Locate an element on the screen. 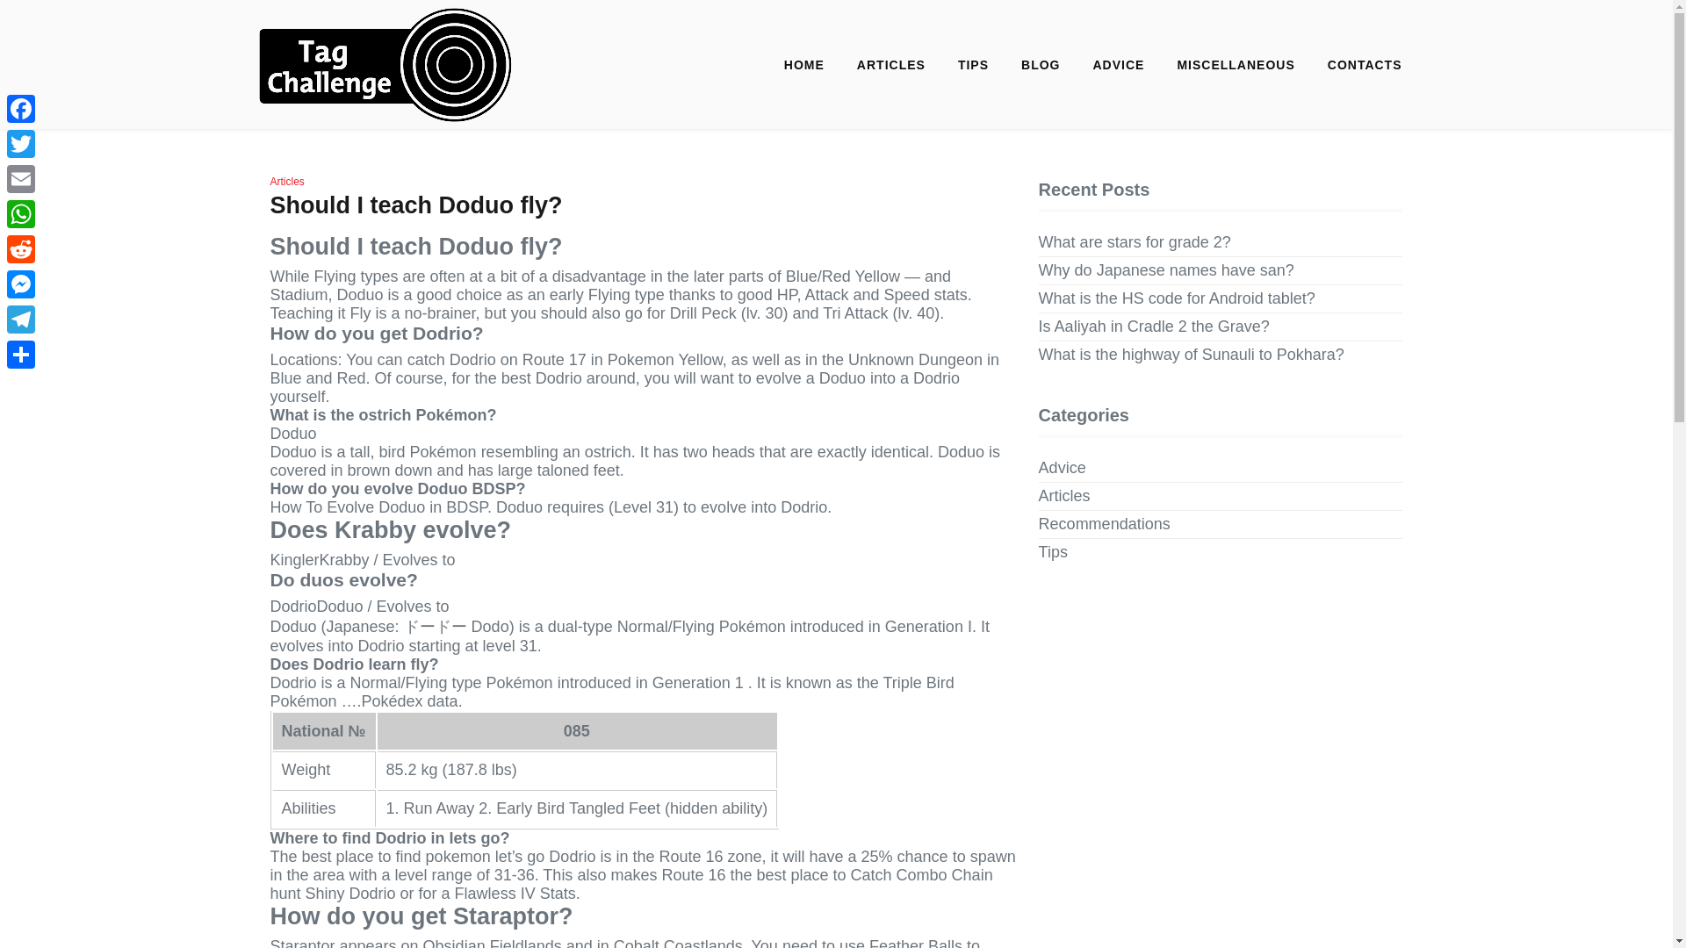  WhatsApp is located at coordinates (21, 213).